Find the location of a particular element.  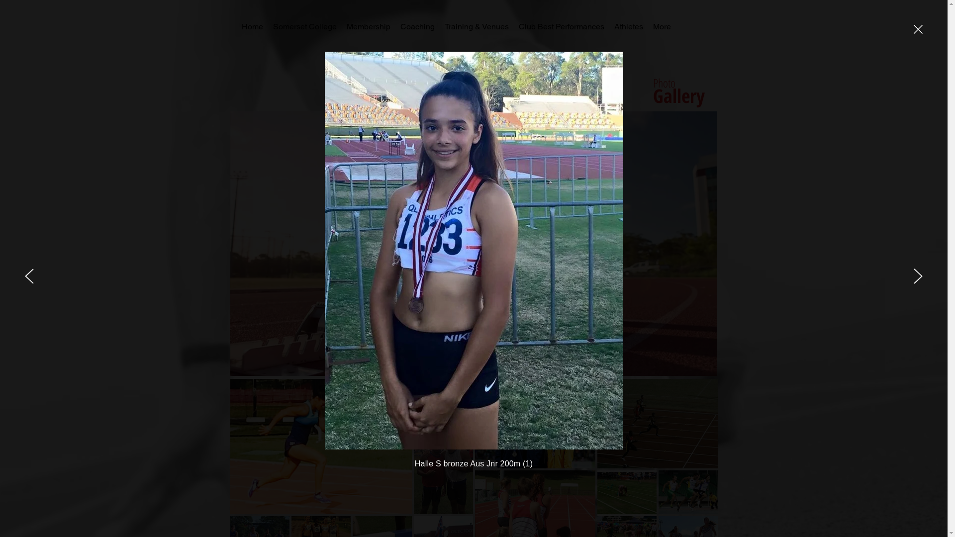

Club Best Performances is located at coordinates (561, 26).